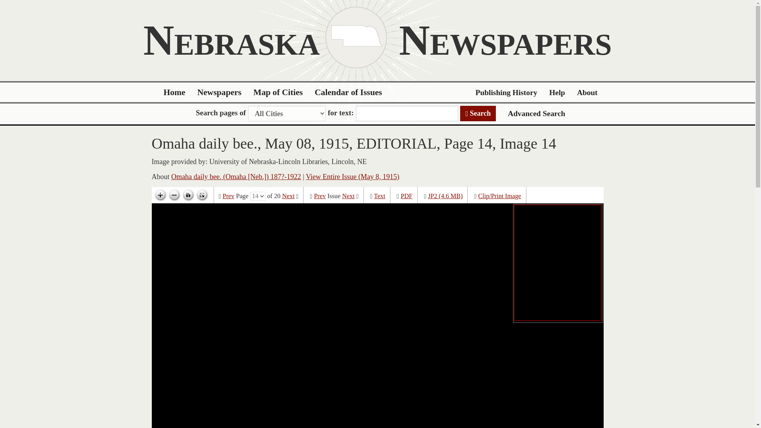 This screenshot has height=428, width=761. What do you see at coordinates (557, 92) in the screenshot?
I see `Help` at bounding box center [557, 92].